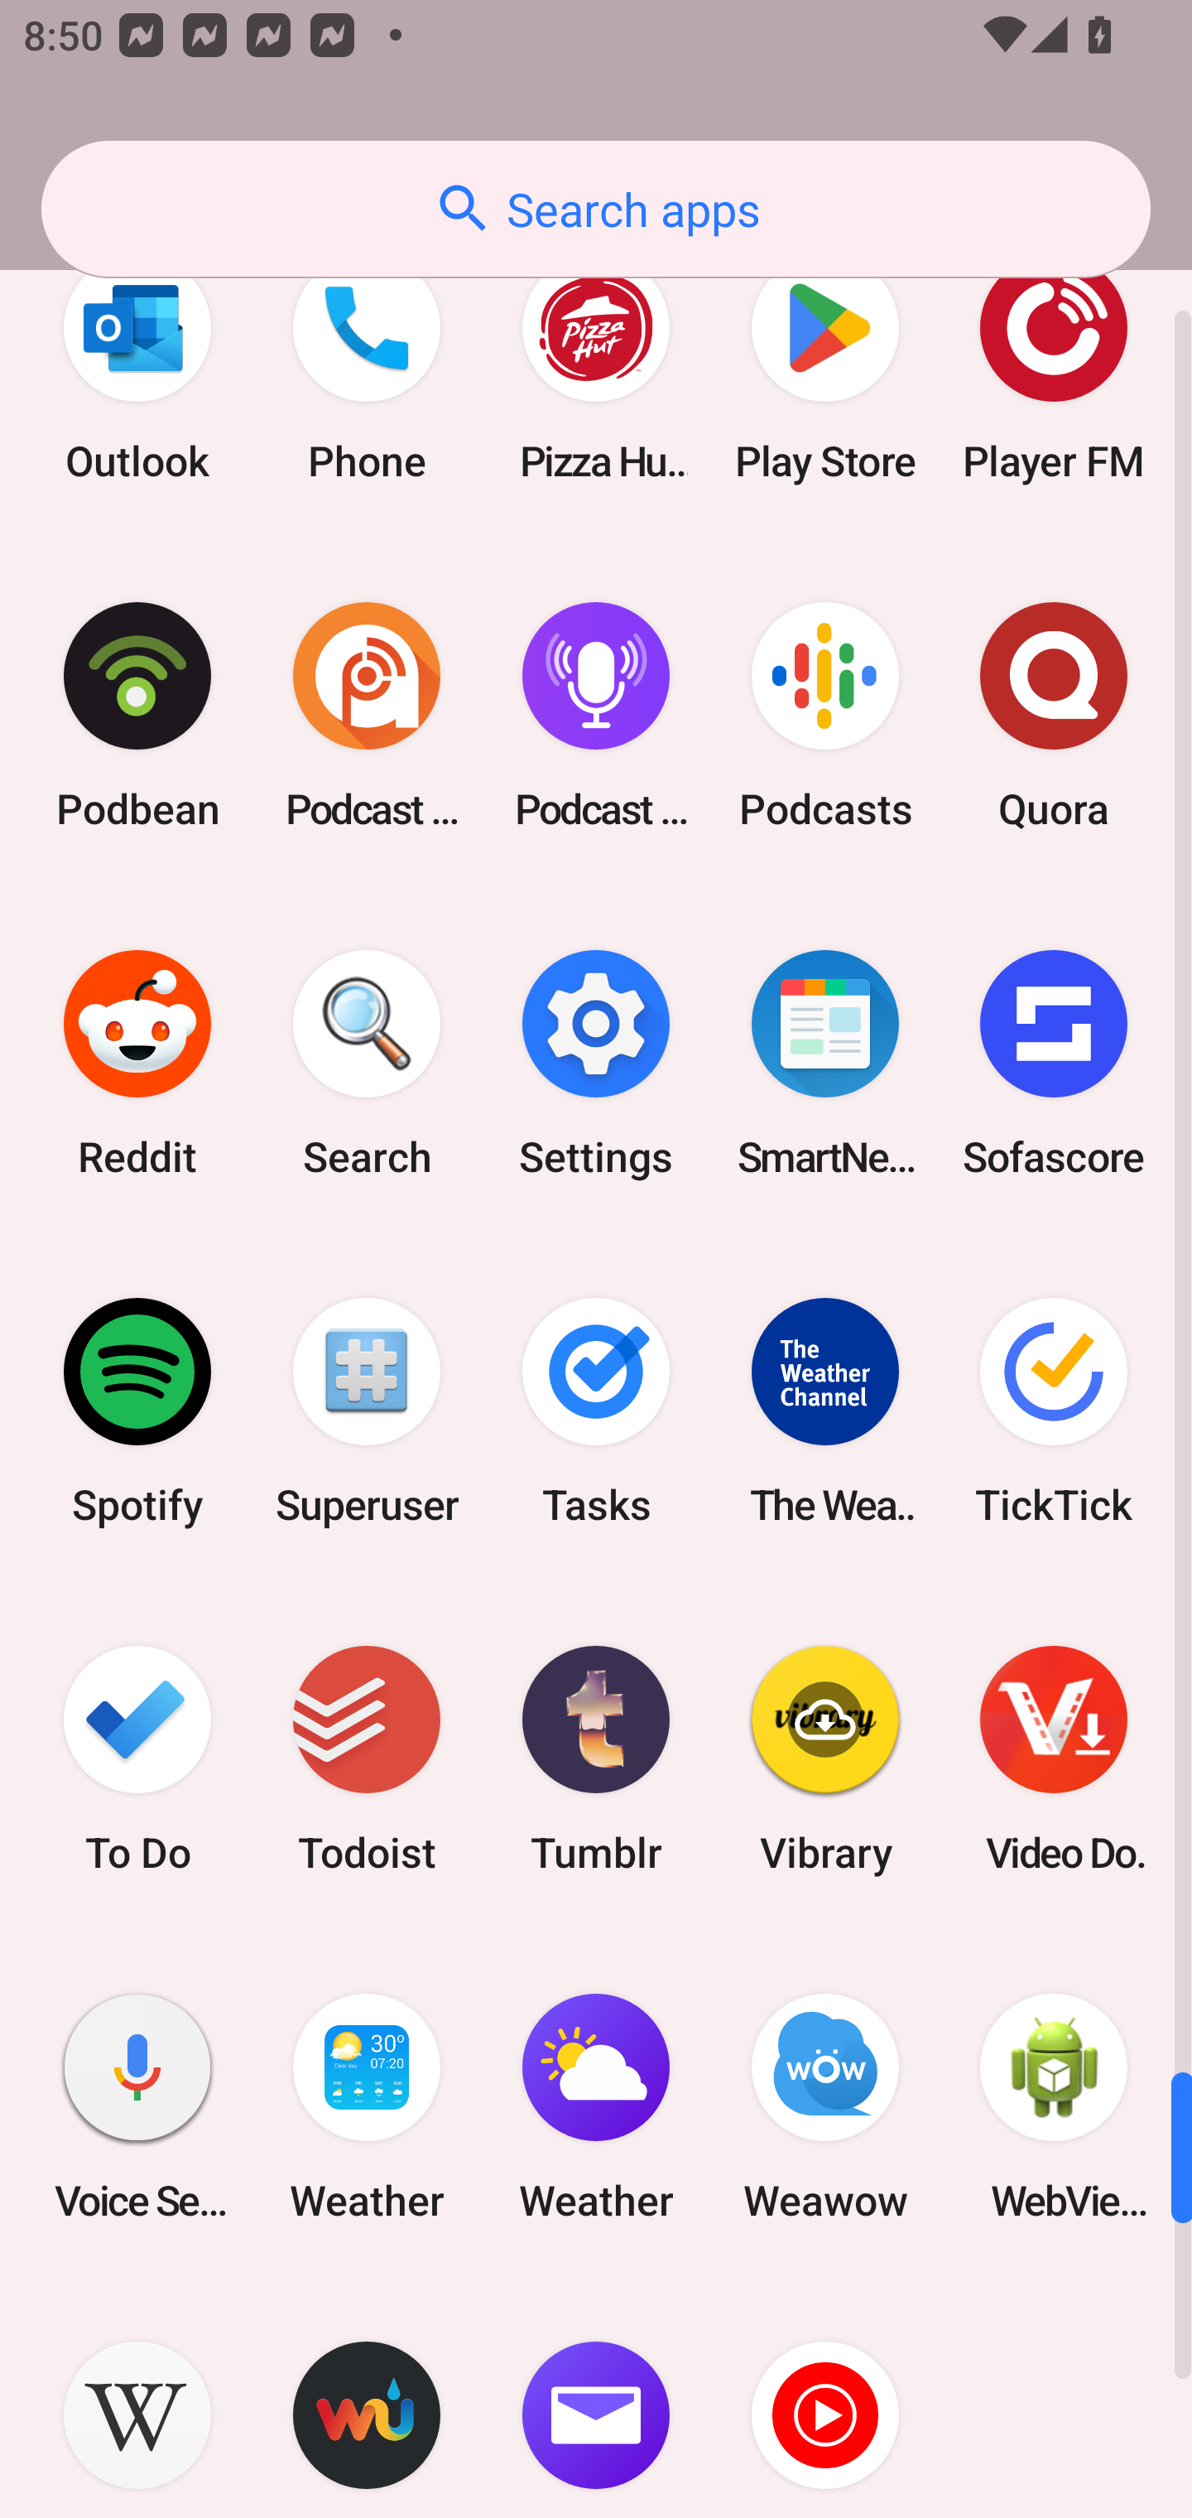 This screenshot has height=2518, width=1192. Describe the element at coordinates (596, 368) in the screenshot. I see `Pizza Hut HK & Macau` at that location.